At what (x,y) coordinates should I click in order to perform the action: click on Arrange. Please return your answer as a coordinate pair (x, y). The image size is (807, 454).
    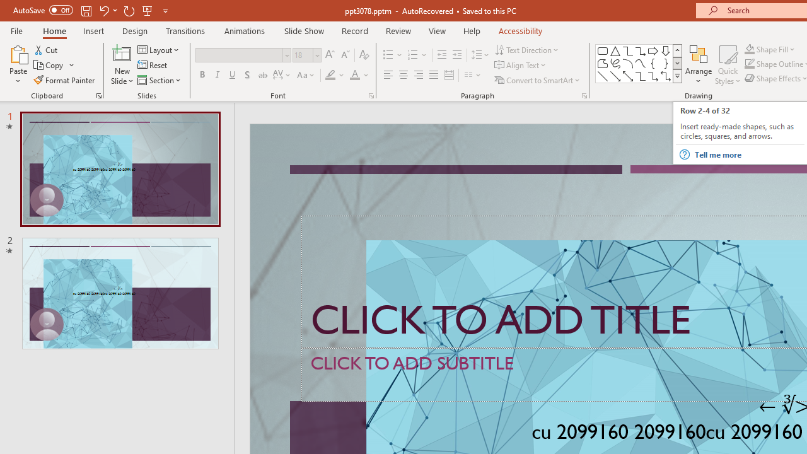
    Looking at the image, I should click on (699, 64).